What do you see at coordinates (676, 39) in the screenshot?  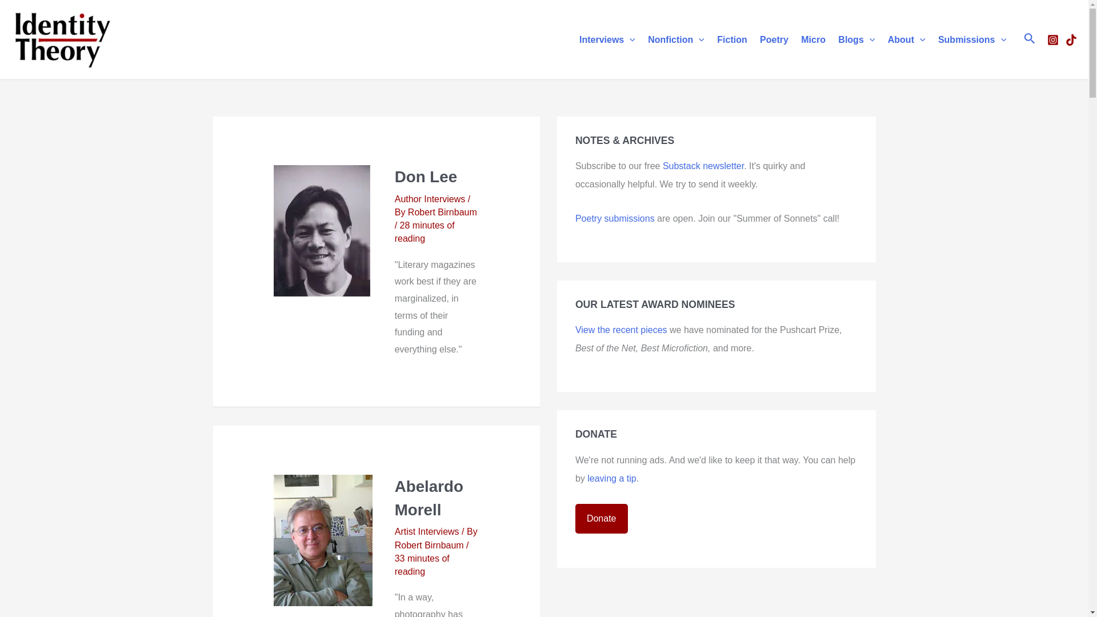 I see `Nonfiction` at bounding box center [676, 39].